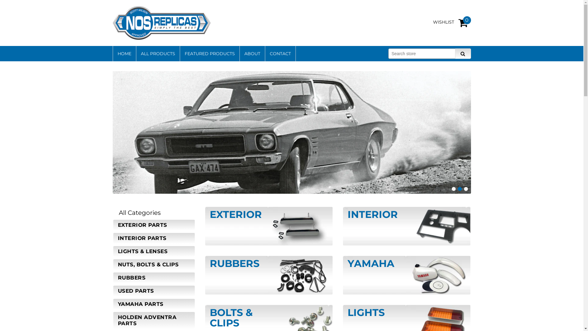 The width and height of the screenshot is (588, 331). Describe the element at coordinates (154, 264) in the screenshot. I see `NUTS, BOLTS & CLIPS` at that location.